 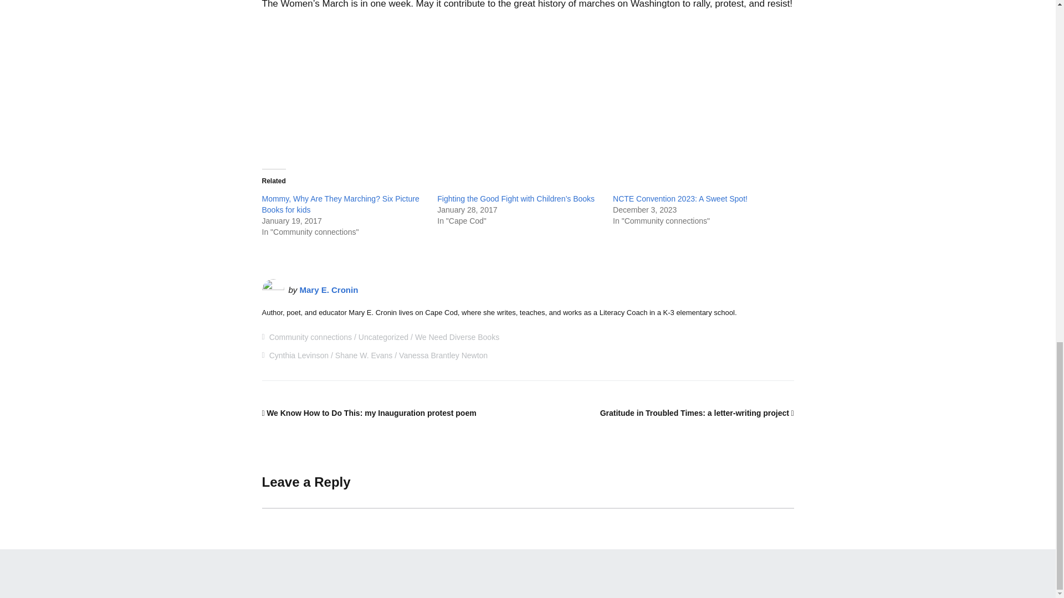 I want to click on Gratitude in Troubled Times: a letter-writing project, so click(x=697, y=413).